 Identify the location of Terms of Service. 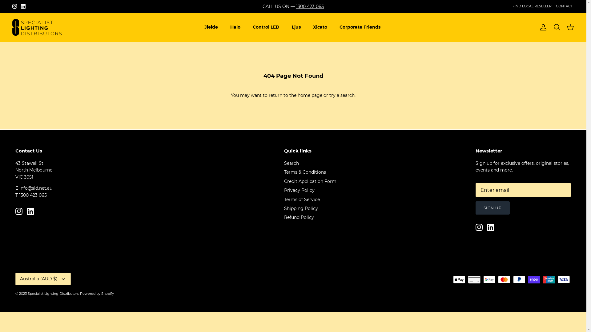
(302, 200).